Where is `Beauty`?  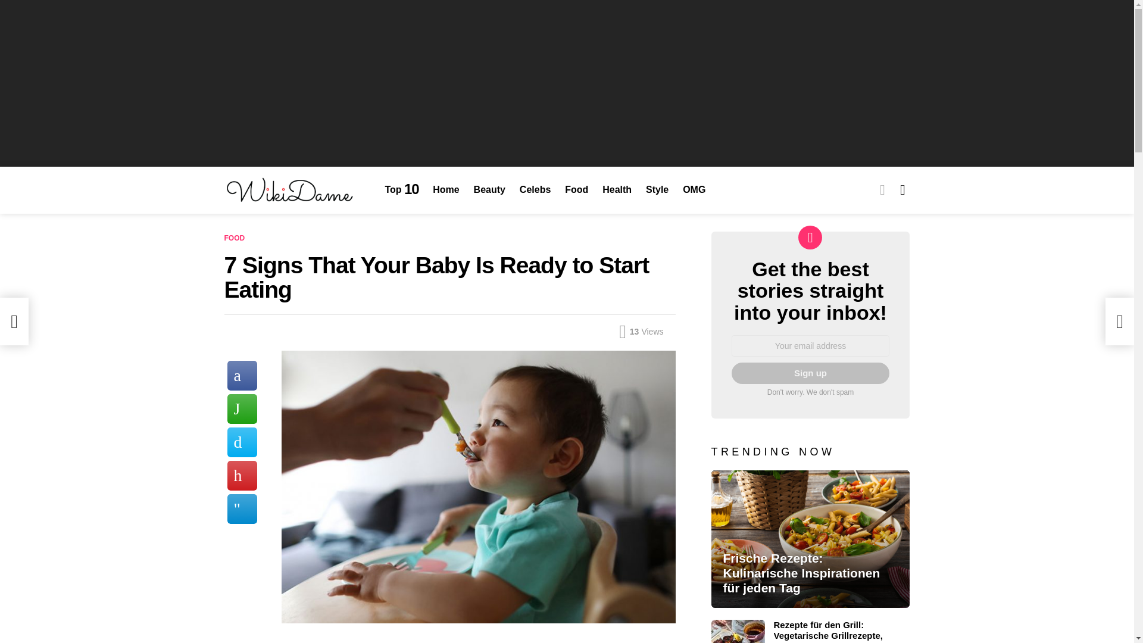
Beauty is located at coordinates (489, 189).